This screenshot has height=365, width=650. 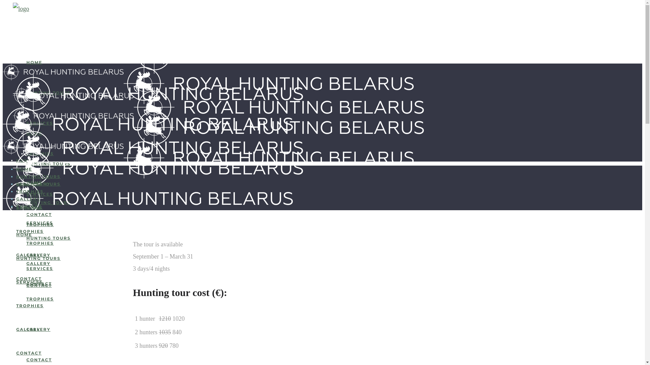 I want to click on CONTACT, so click(x=39, y=284).